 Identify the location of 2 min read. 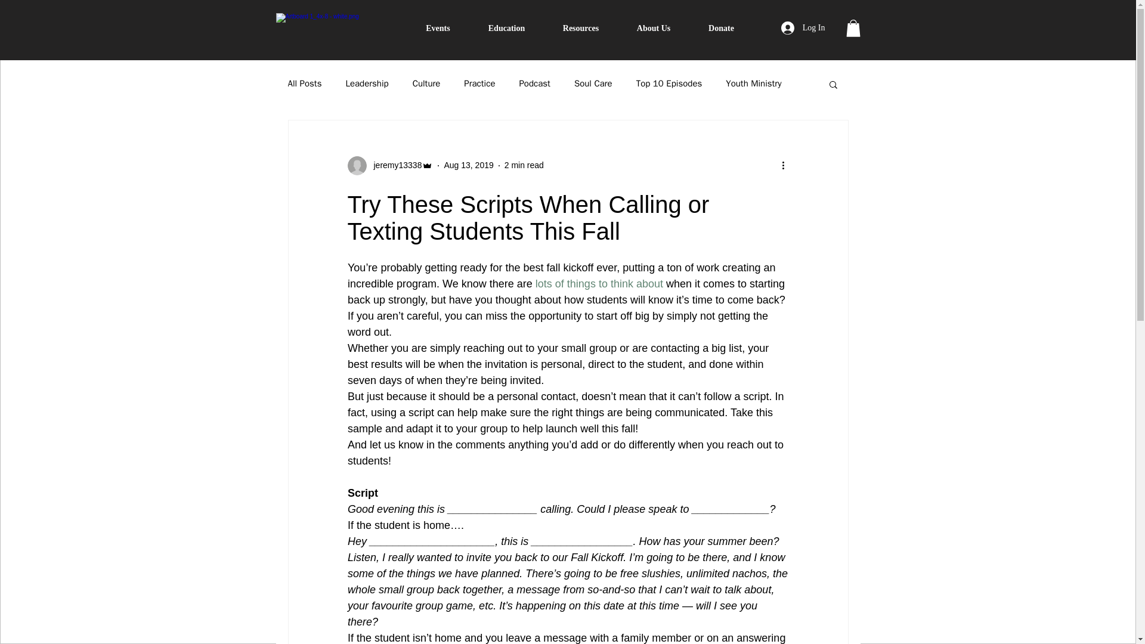
(524, 165).